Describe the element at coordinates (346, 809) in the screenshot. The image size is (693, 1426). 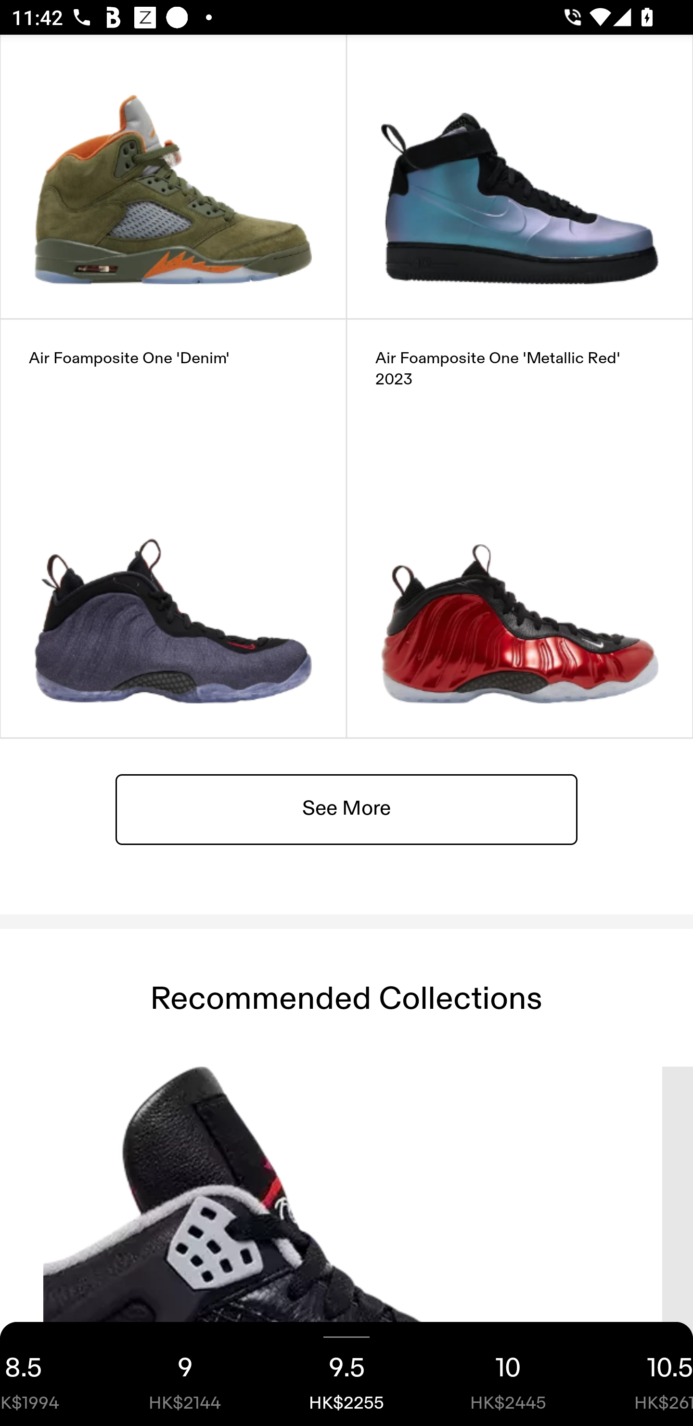
I see `See More` at that location.